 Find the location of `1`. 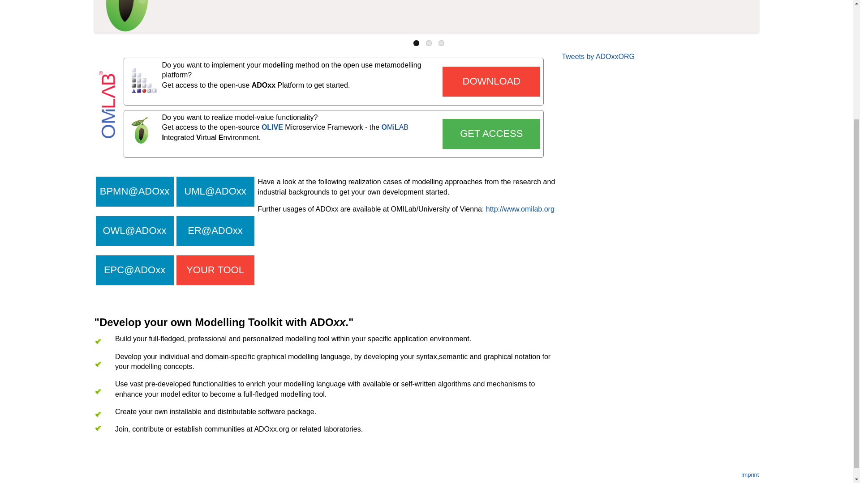

1 is located at coordinates (417, 43).